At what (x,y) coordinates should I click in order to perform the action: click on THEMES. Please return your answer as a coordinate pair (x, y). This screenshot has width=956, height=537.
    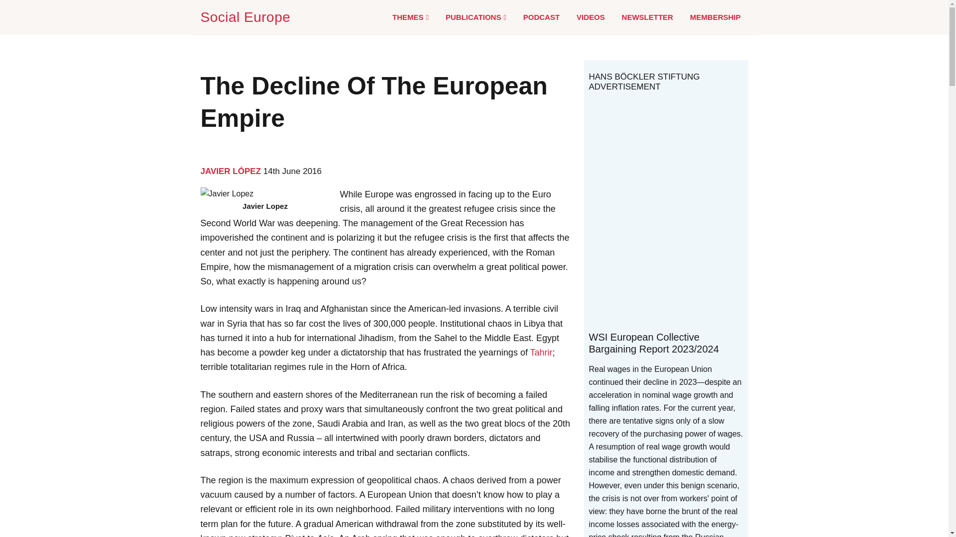
    Looking at the image, I should click on (410, 17).